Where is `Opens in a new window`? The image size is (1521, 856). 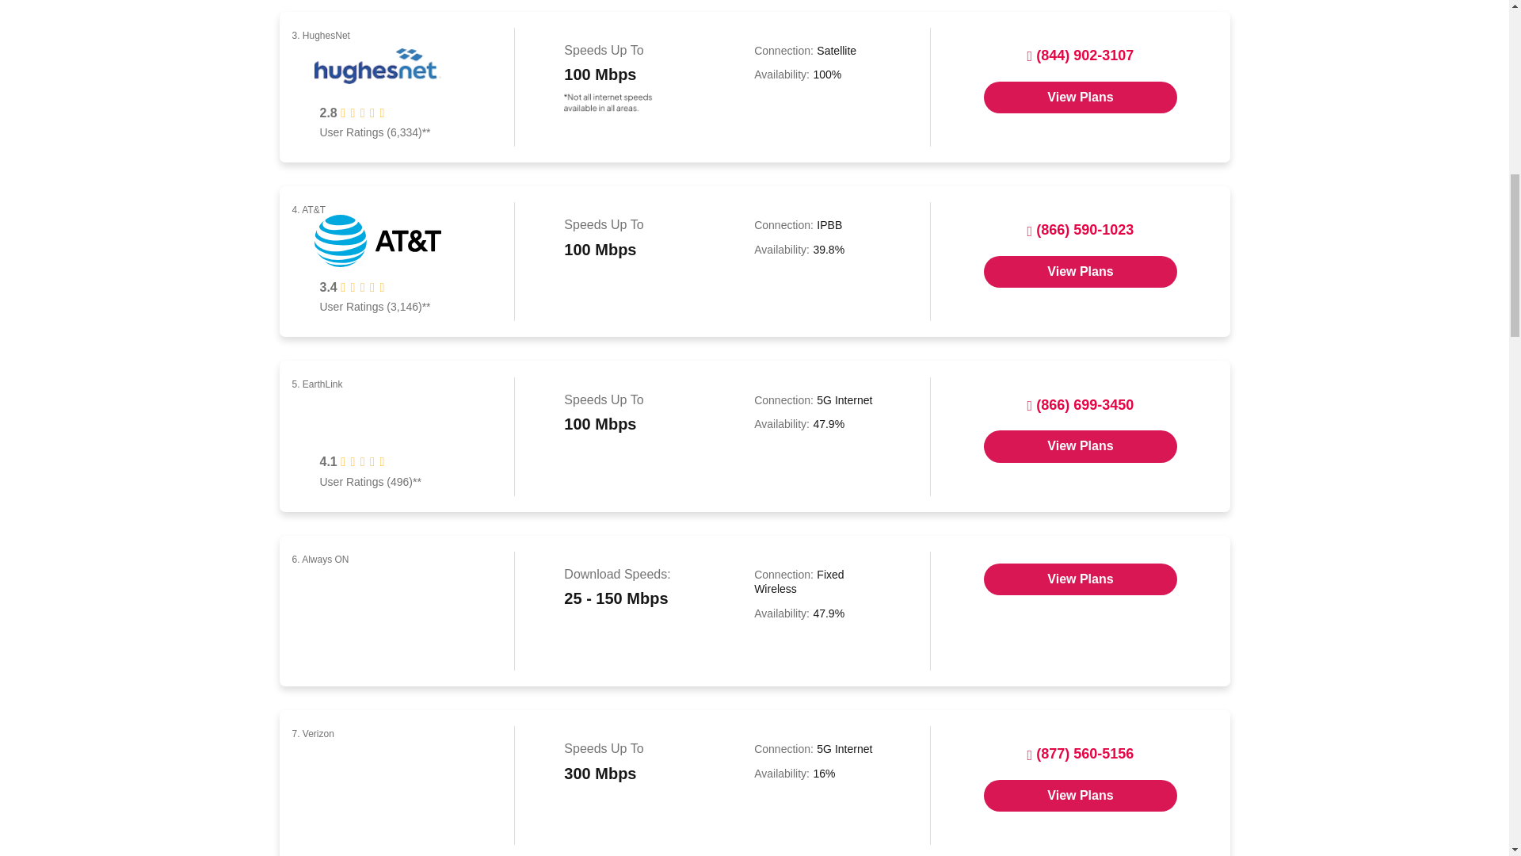
Opens in a new window is located at coordinates (1081, 795).